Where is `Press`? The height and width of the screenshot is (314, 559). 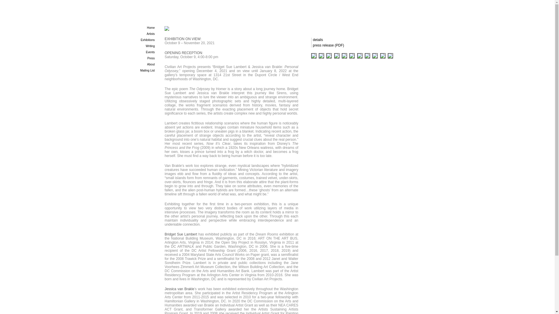 Press is located at coordinates (151, 58).